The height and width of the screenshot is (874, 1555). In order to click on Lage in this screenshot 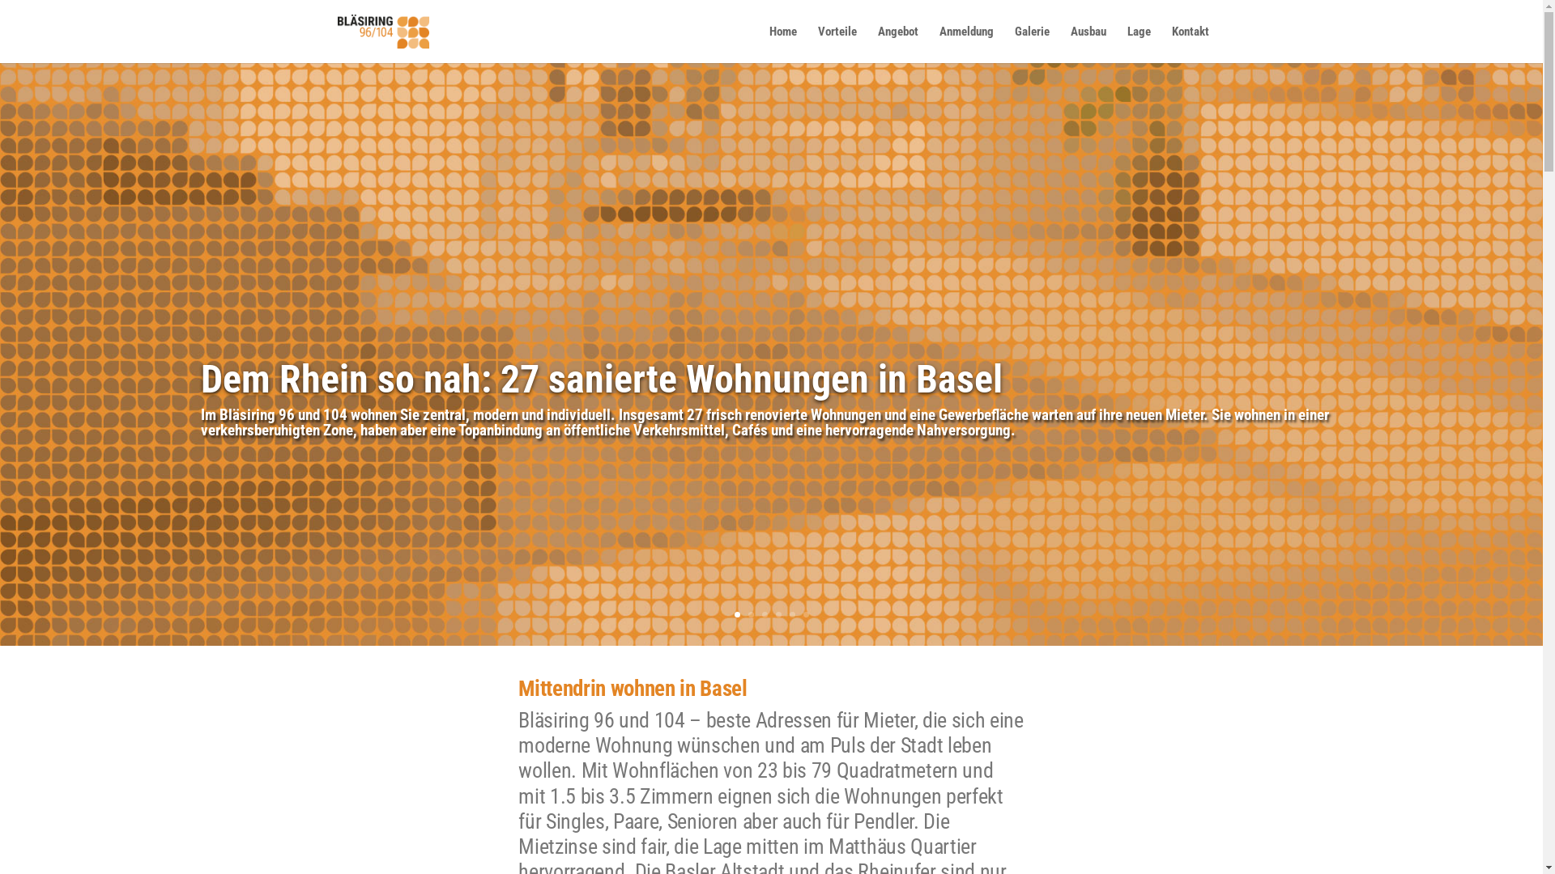, I will do `click(1139, 44)`.